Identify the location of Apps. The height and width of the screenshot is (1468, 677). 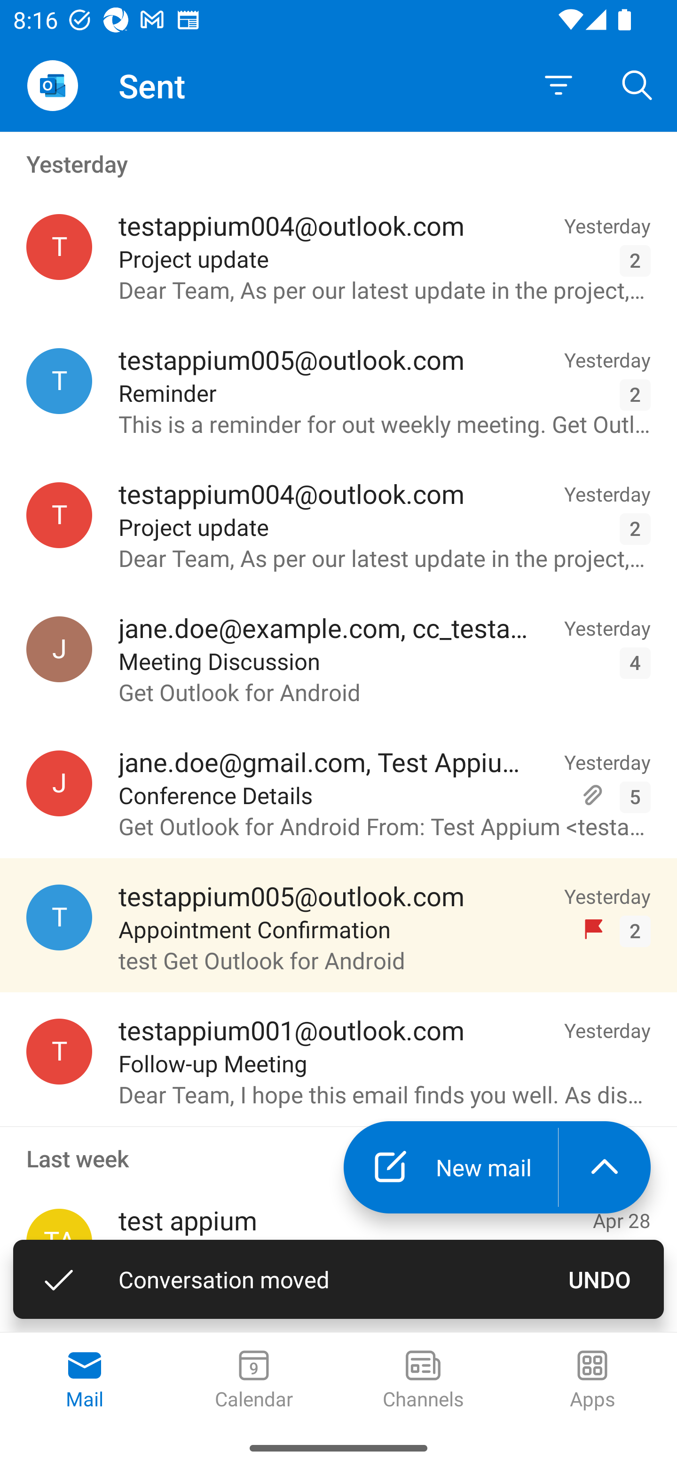
(592, 1380).